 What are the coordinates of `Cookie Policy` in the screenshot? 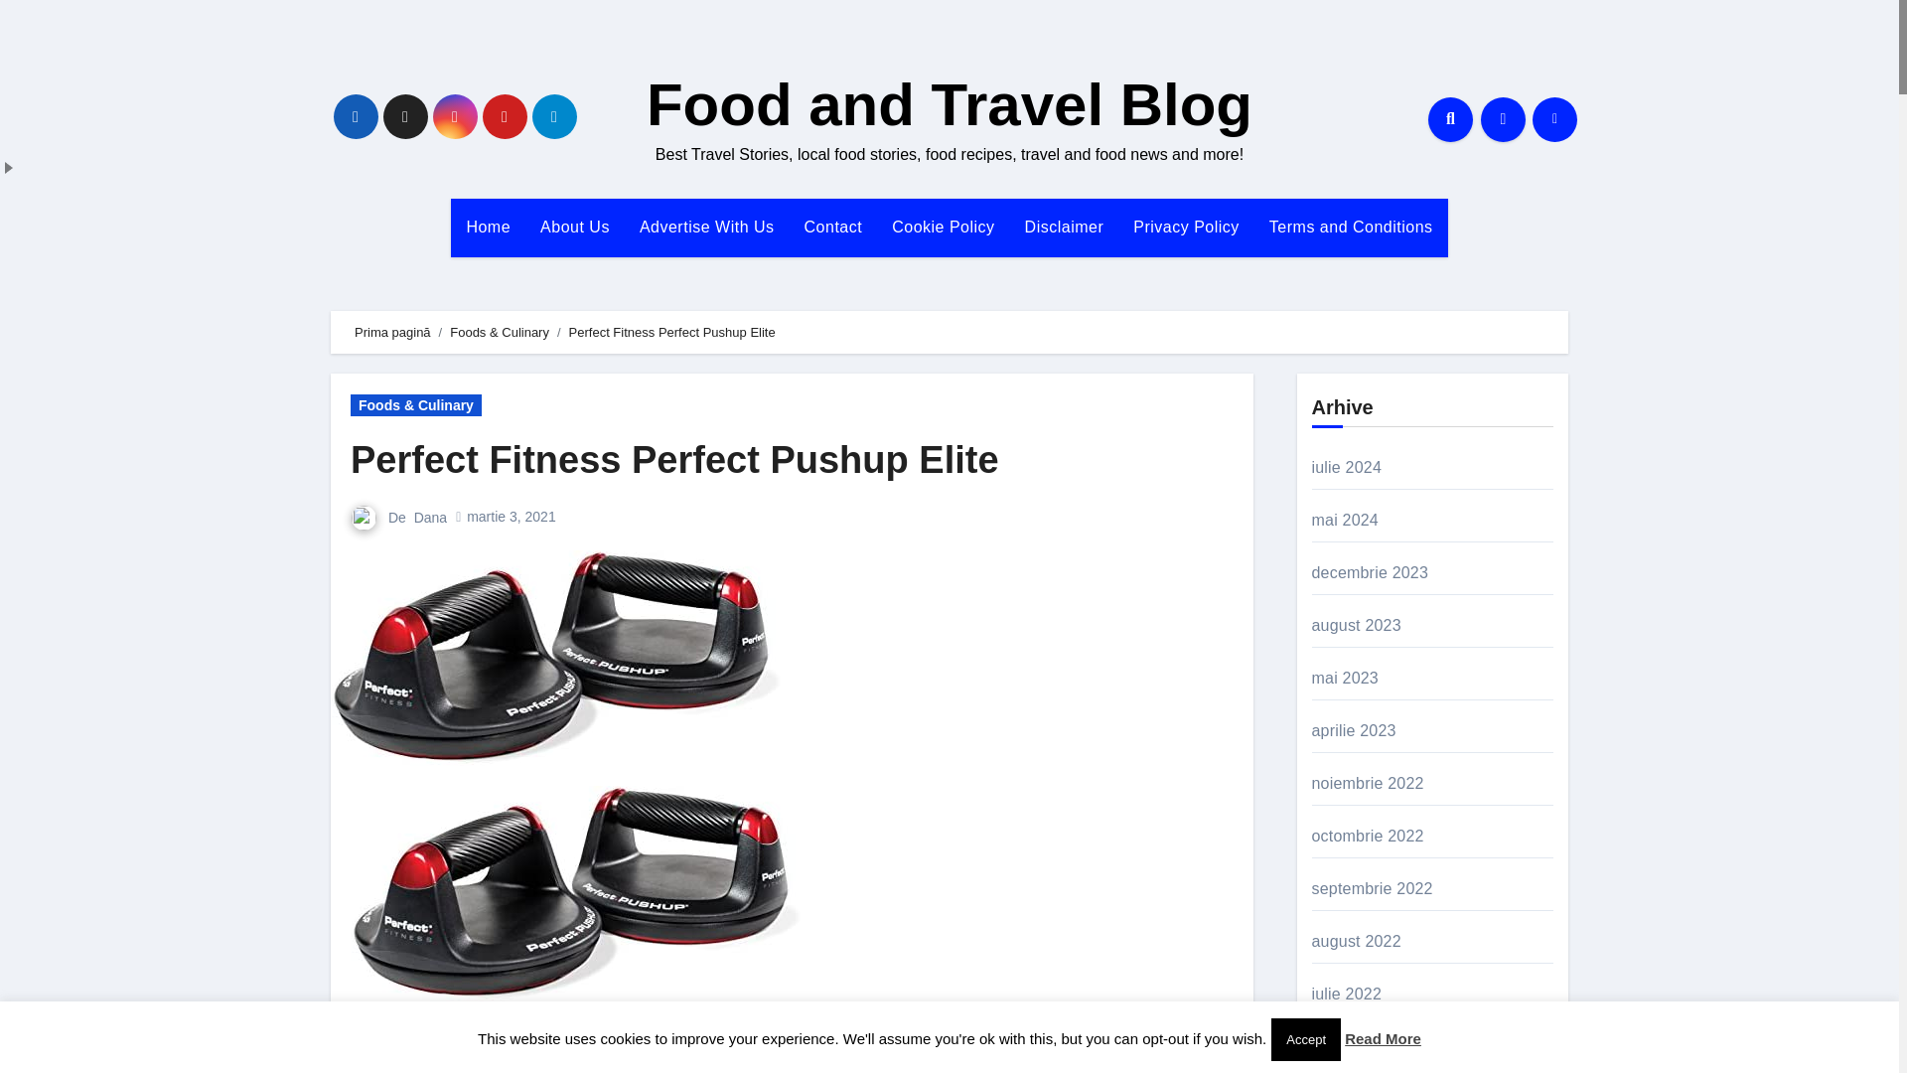 It's located at (943, 227).